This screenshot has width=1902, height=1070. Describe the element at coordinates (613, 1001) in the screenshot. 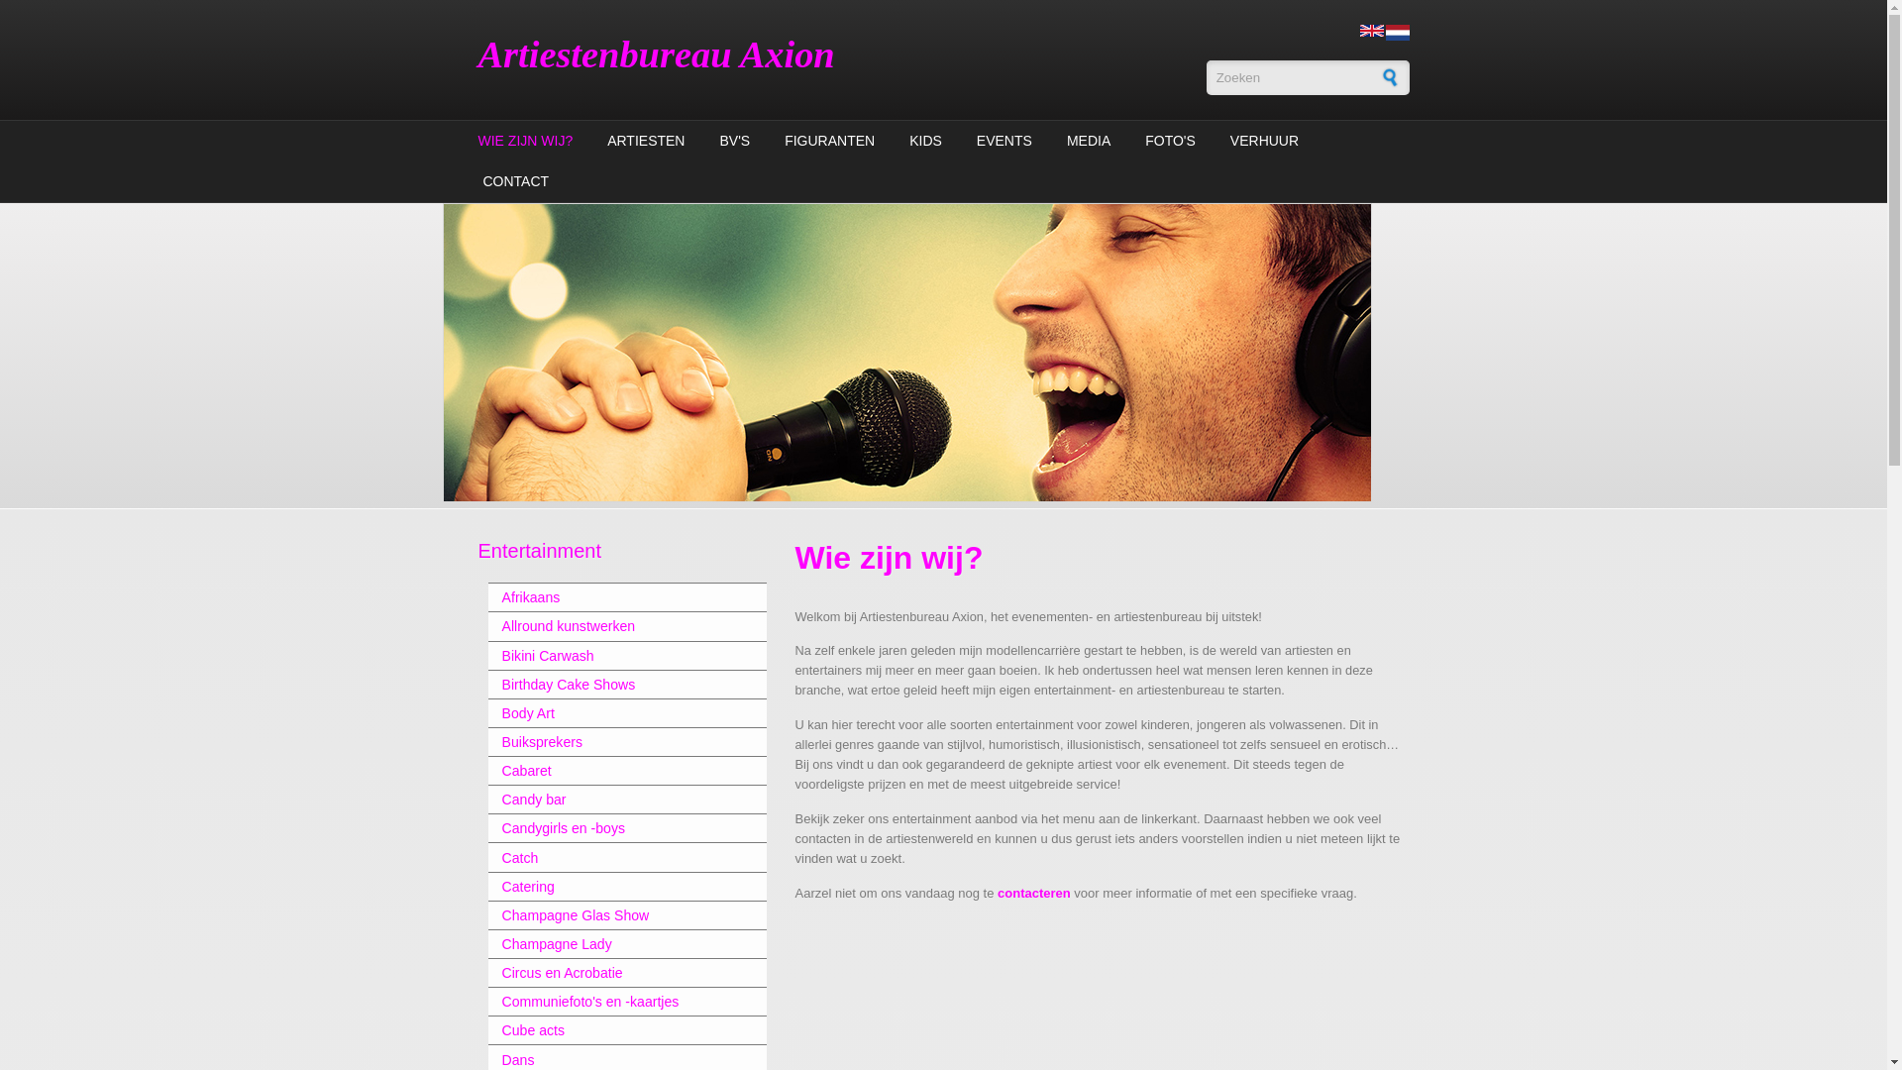

I see `Communiefoto's en -kaartjes` at that location.